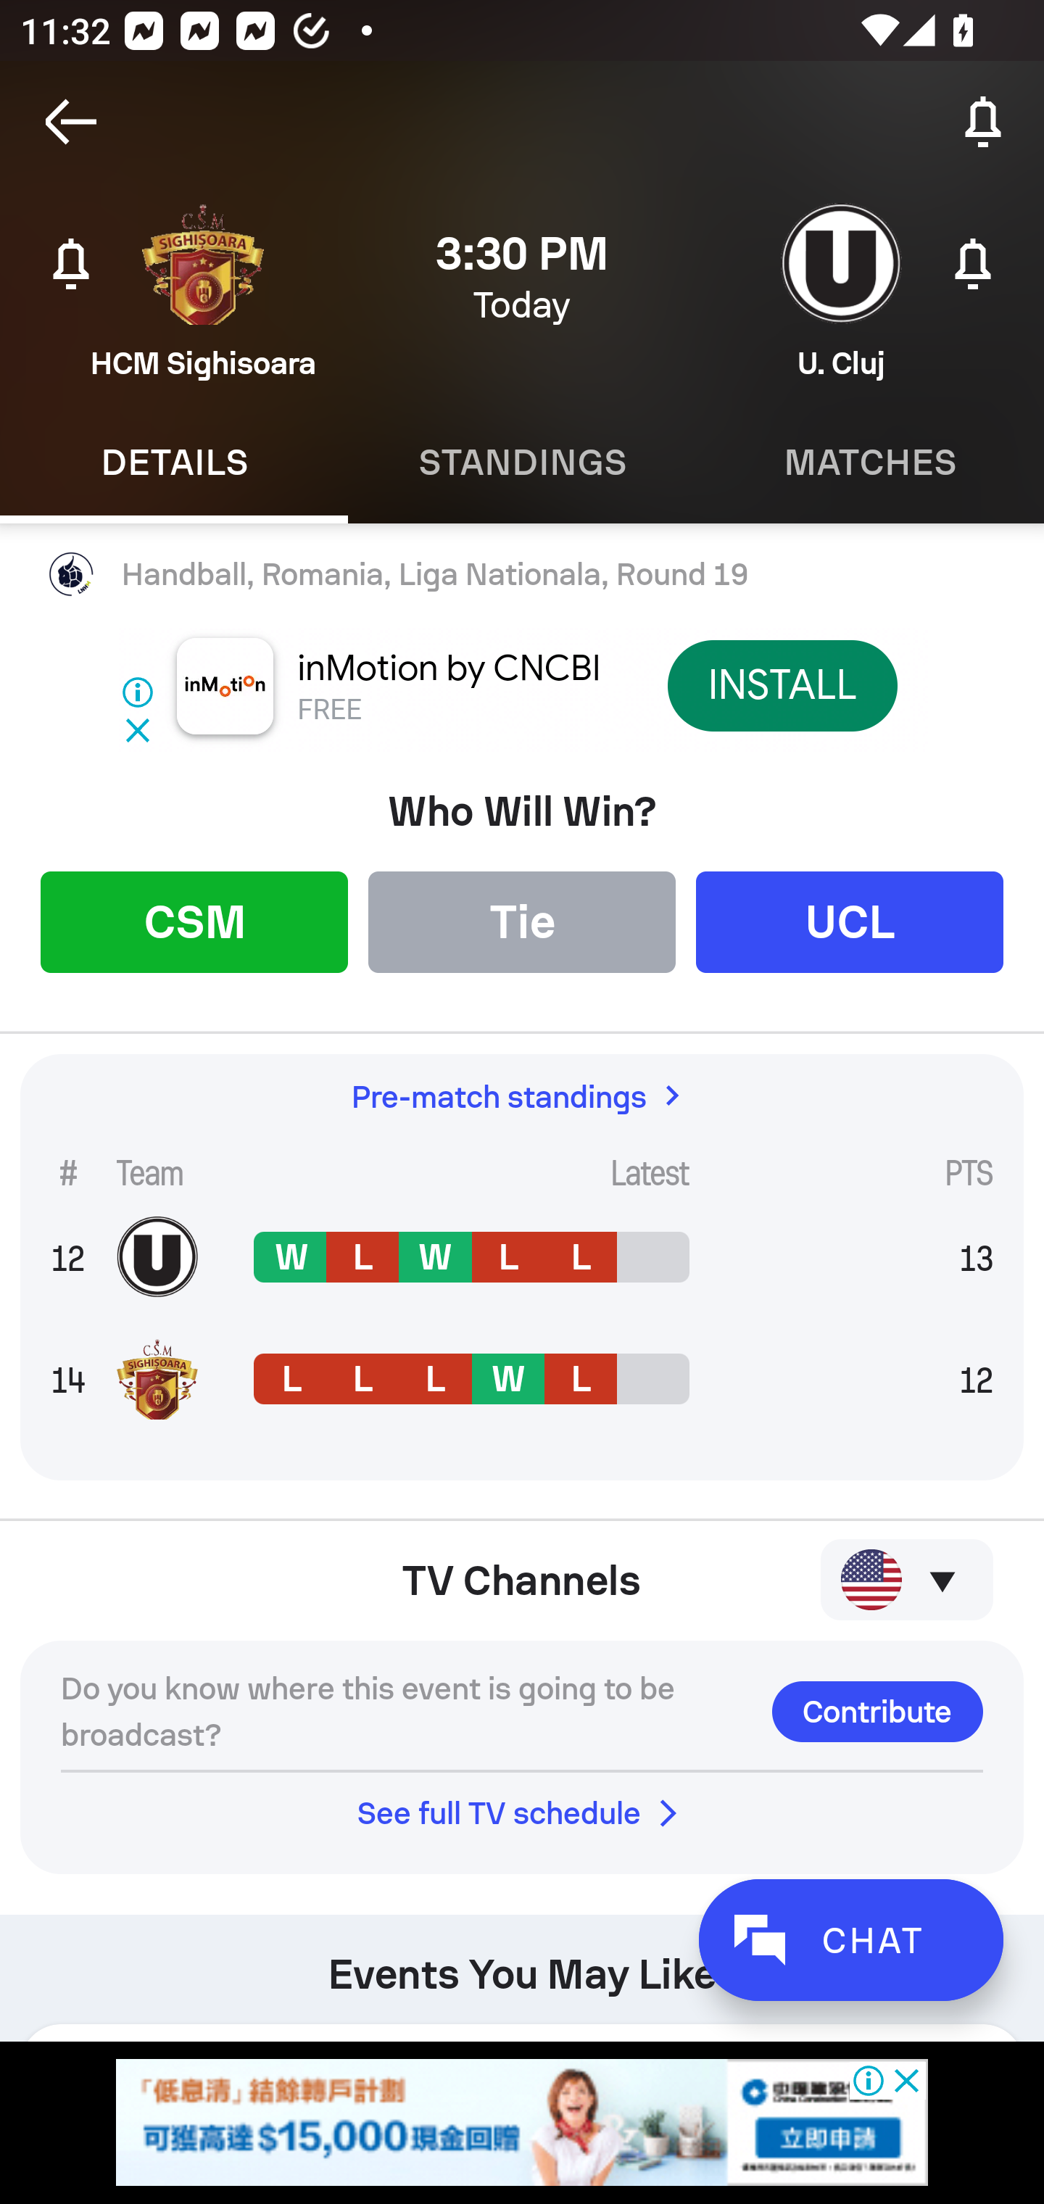  What do you see at coordinates (522, 575) in the screenshot?
I see `Handball, Romania, Liga Nationala, Round 19` at bounding box center [522, 575].